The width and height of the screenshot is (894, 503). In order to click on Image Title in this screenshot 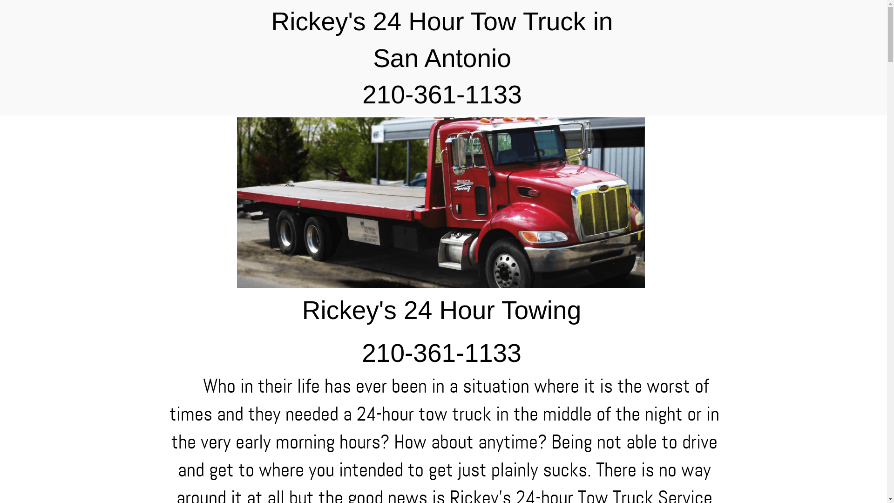, I will do `click(440, 203)`.